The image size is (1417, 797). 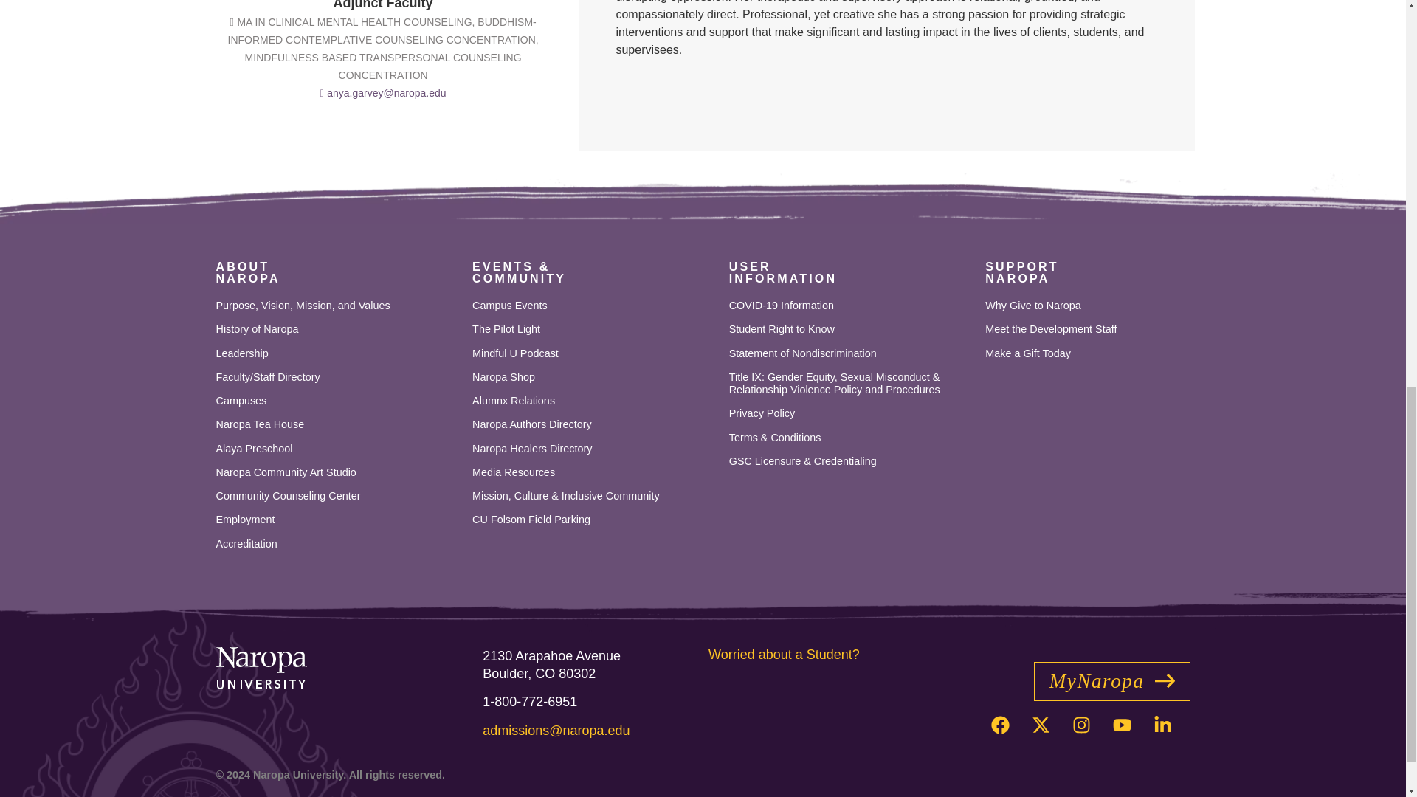 I want to click on Naropa Healers Directory, so click(x=593, y=449).